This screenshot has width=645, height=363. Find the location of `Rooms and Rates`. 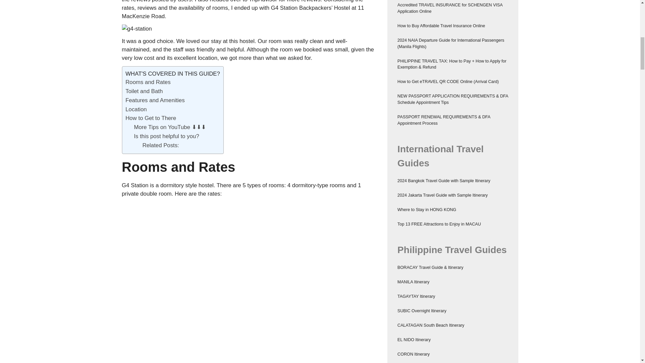

Rooms and Rates is located at coordinates (148, 82).